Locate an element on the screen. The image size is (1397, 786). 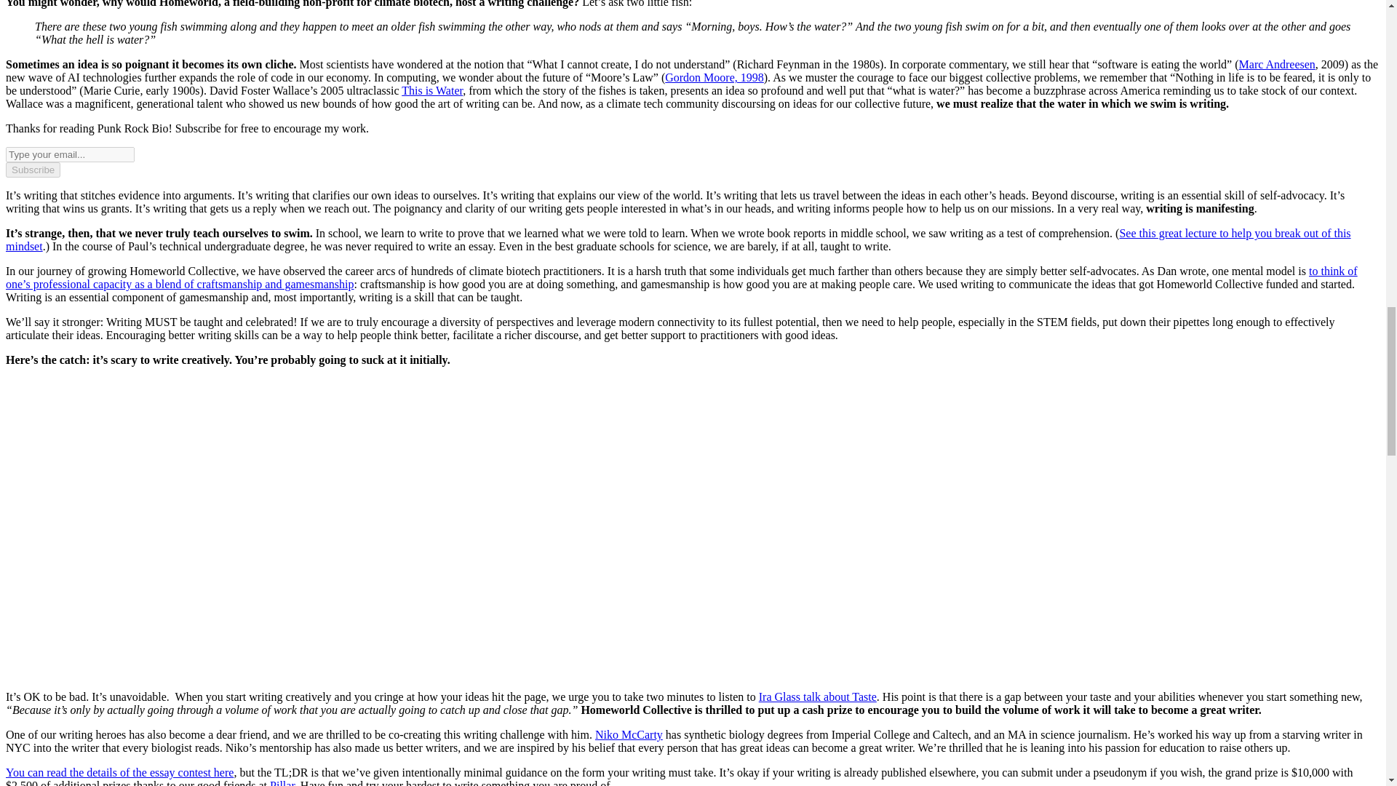
Pillar is located at coordinates (282, 783).